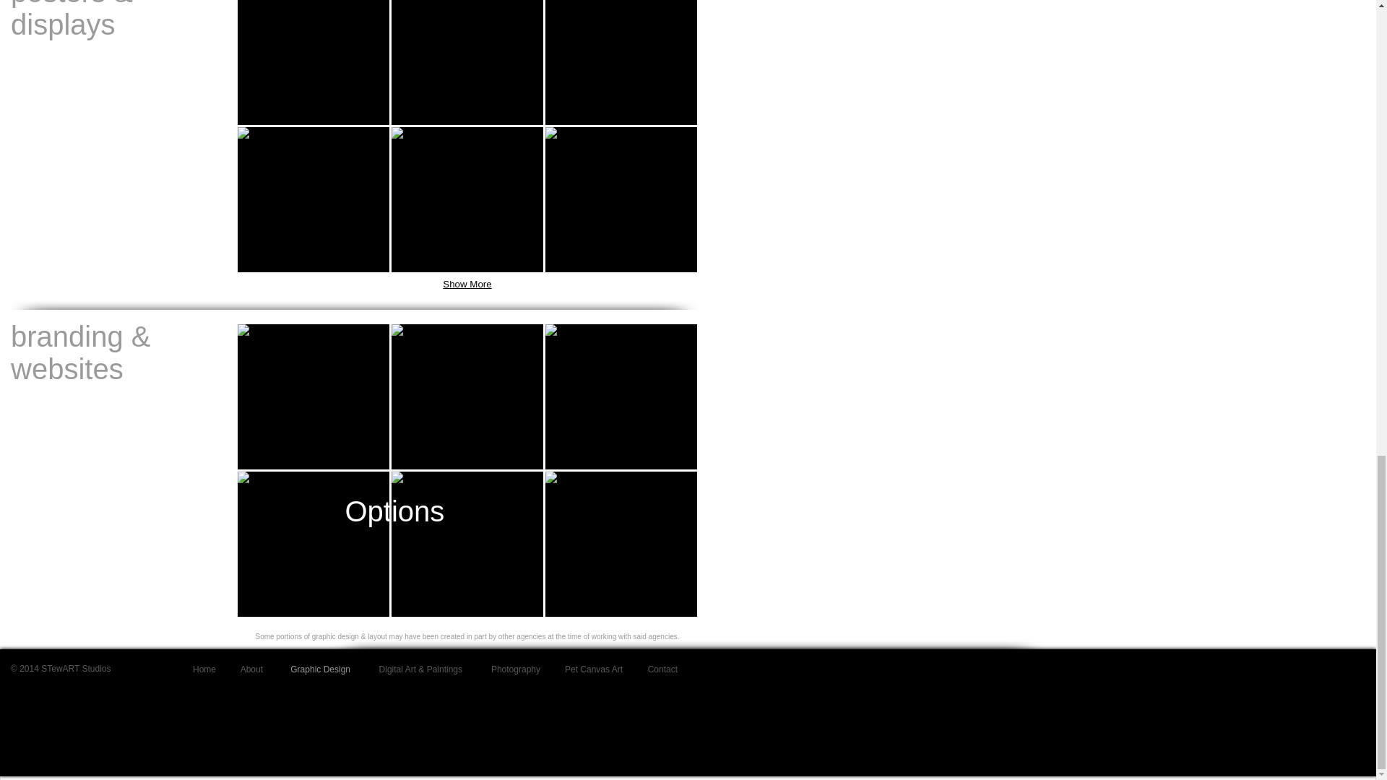 This screenshot has width=1387, height=780. I want to click on Contact, so click(660, 669).